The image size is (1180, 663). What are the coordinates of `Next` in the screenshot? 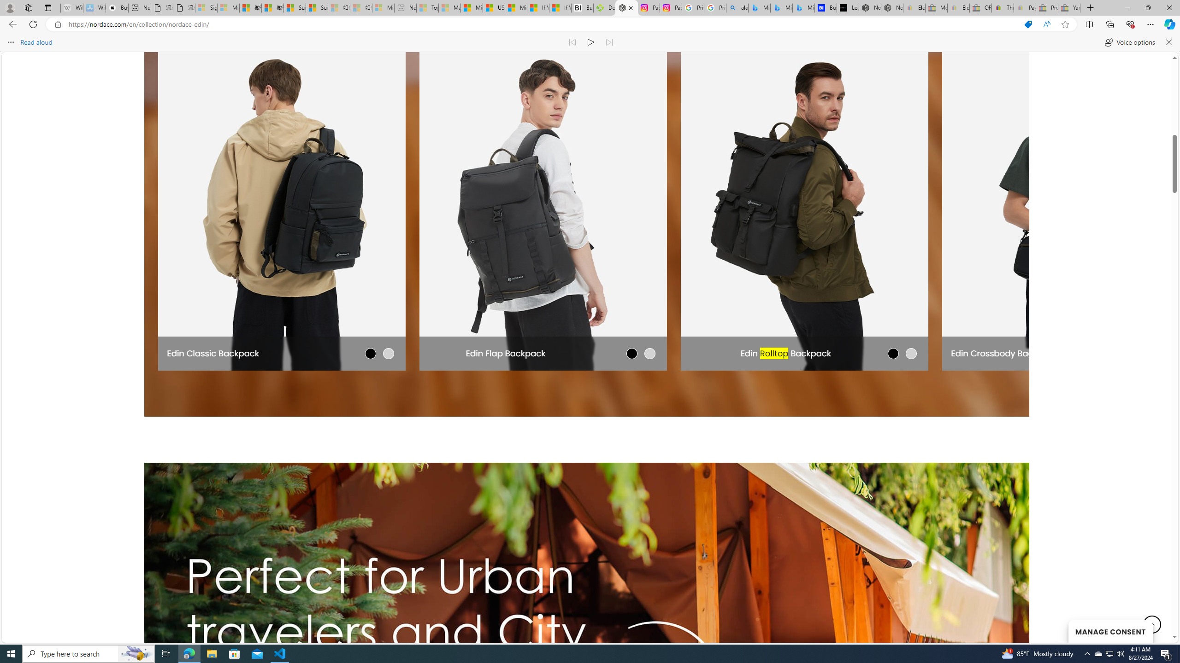 It's located at (990, 201).